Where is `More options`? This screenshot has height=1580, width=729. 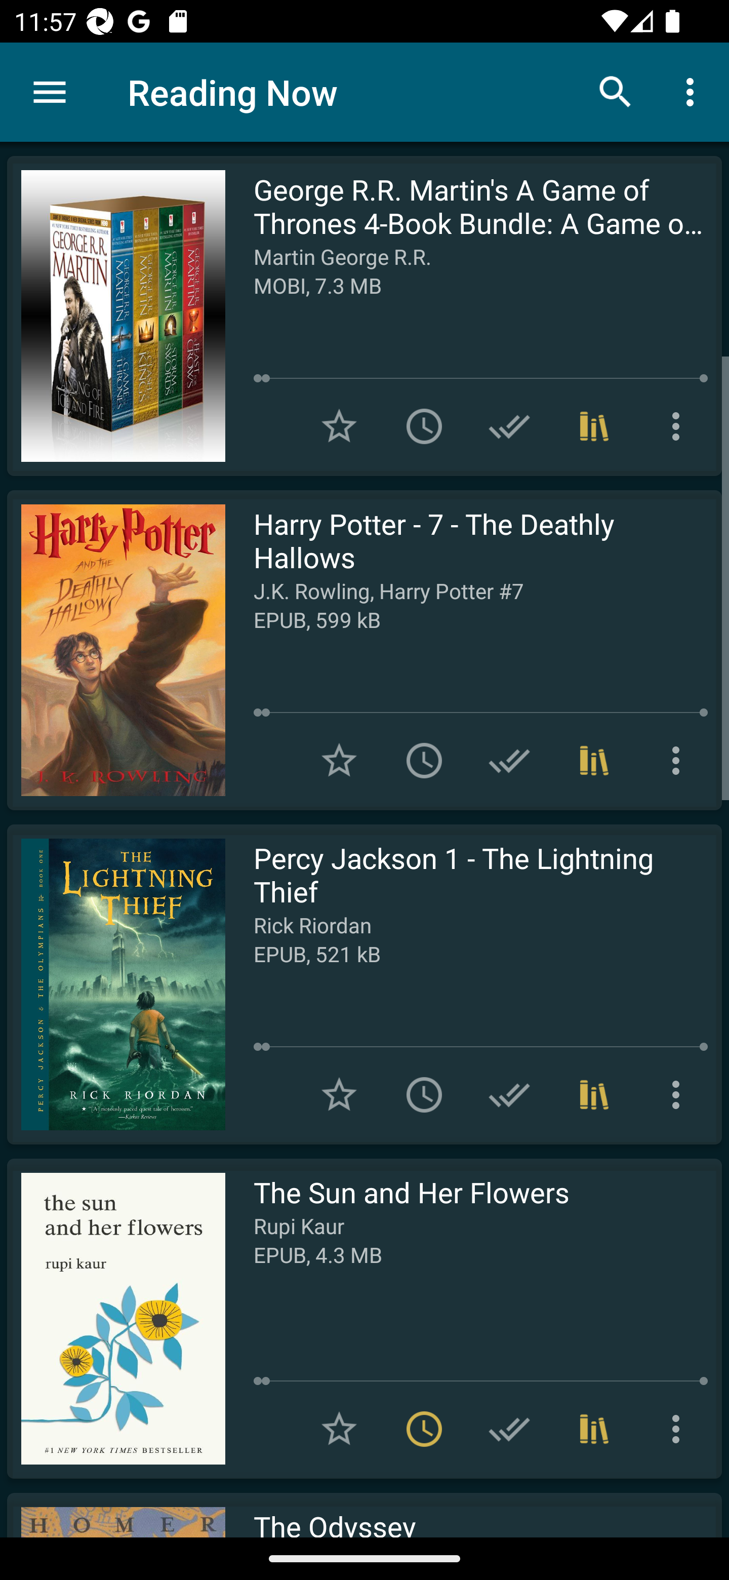 More options is located at coordinates (679, 426).